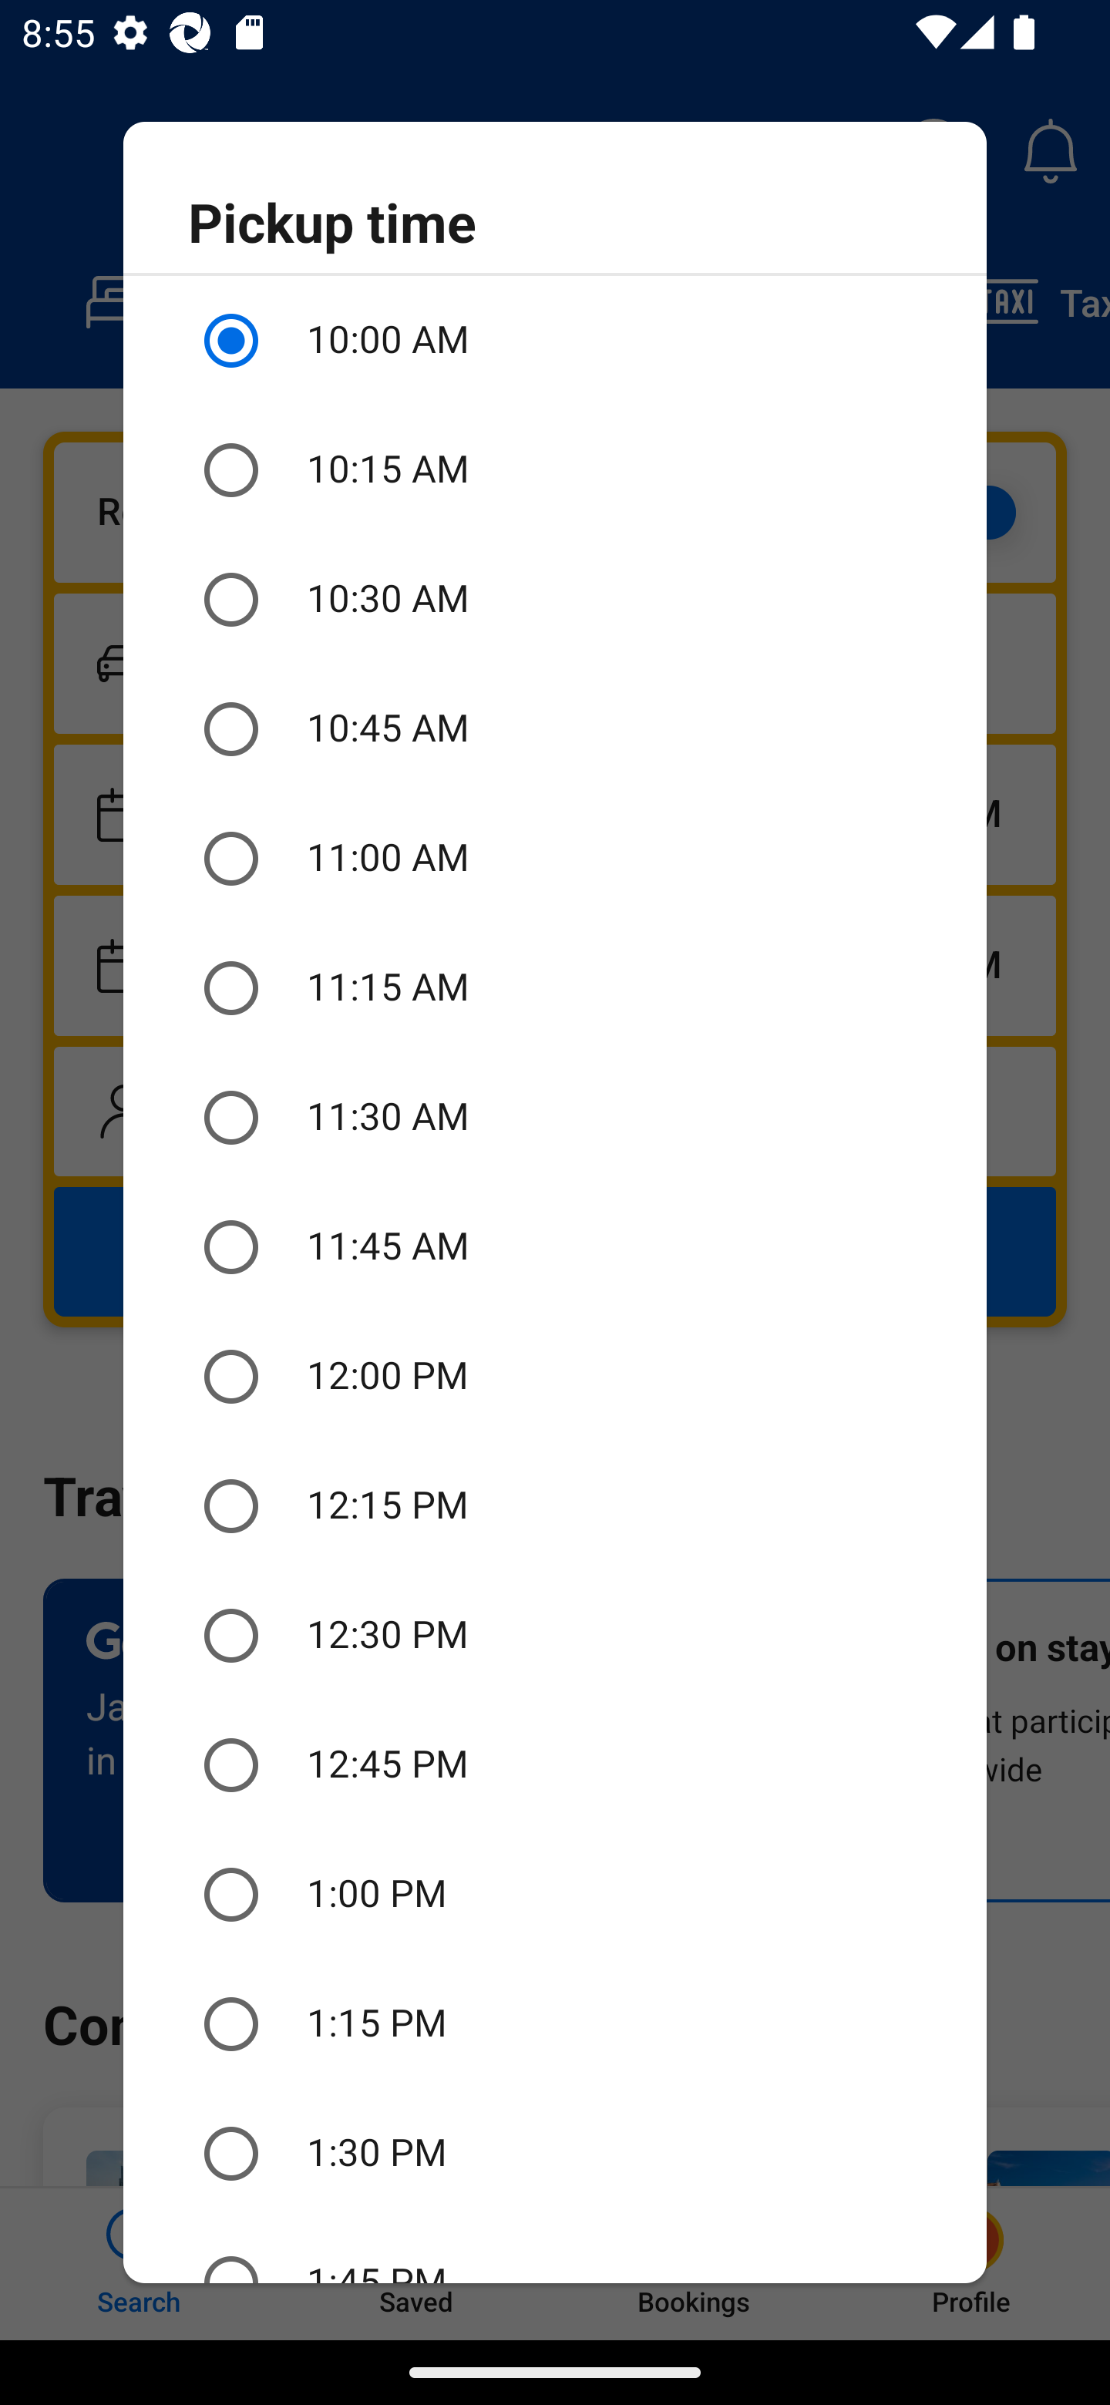  Describe the element at coordinates (555, 1377) in the screenshot. I see `12:00 PM` at that location.